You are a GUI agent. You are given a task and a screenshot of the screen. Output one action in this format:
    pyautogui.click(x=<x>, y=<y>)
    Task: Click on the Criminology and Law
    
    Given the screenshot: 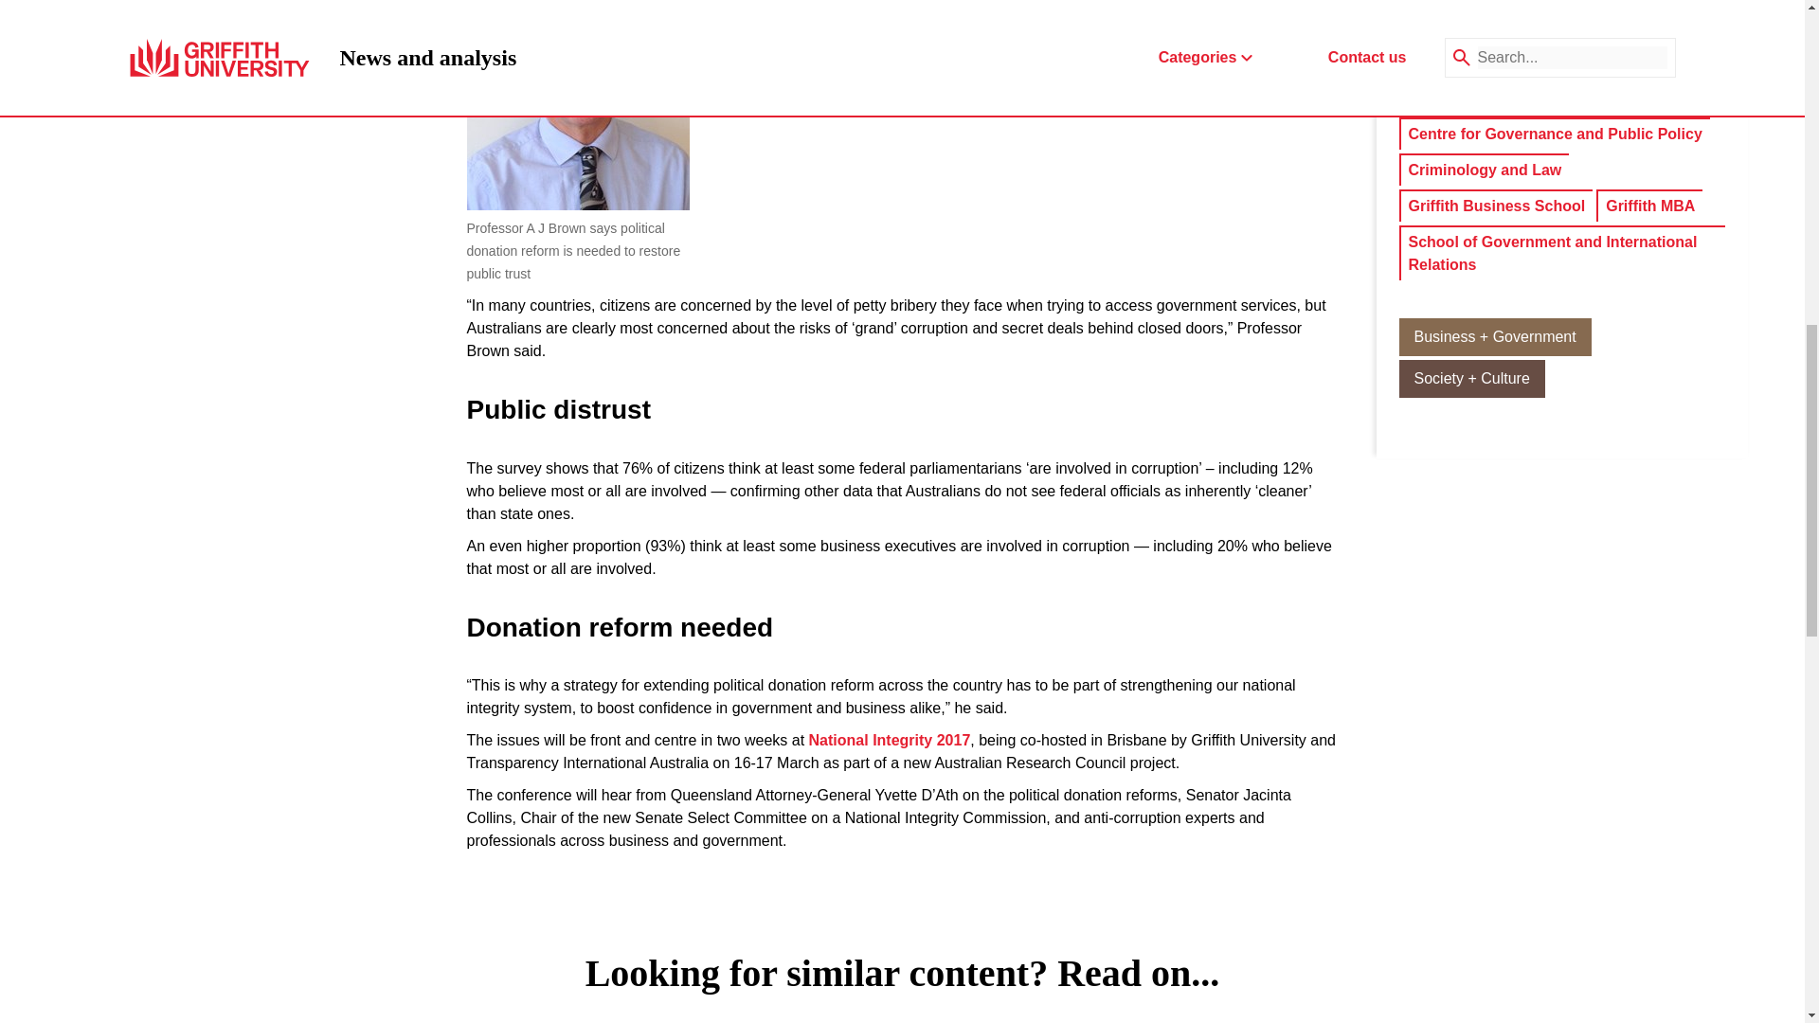 What is the action you would take?
    pyautogui.click(x=1484, y=170)
    